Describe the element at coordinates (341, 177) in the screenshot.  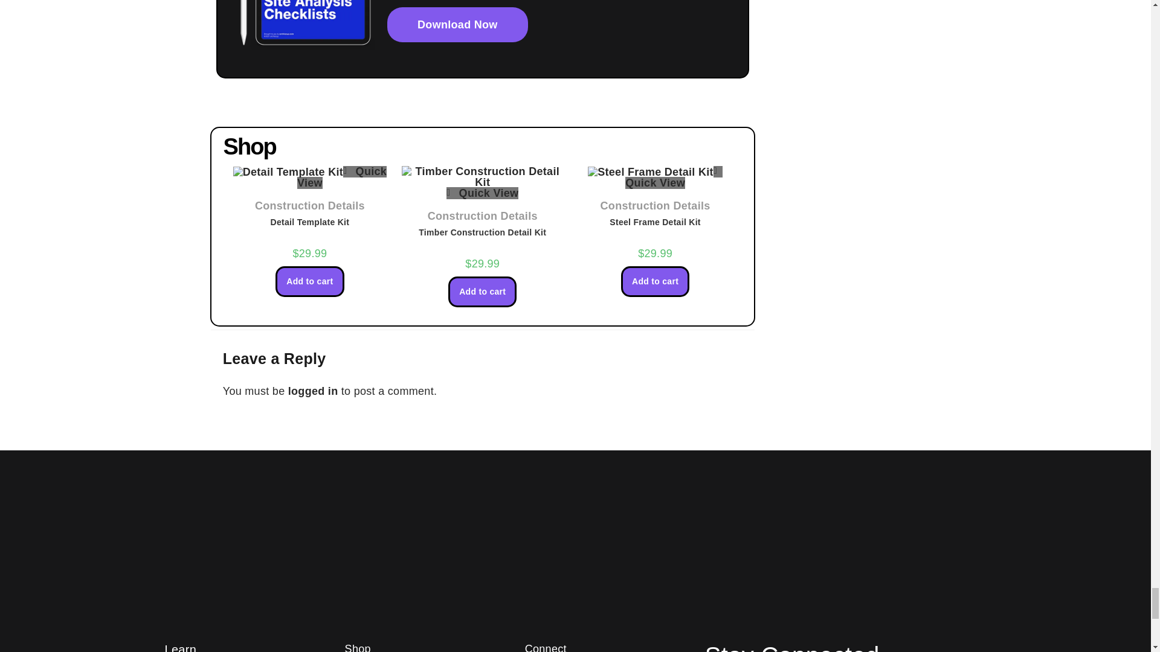
I see `Quick View` at that location.